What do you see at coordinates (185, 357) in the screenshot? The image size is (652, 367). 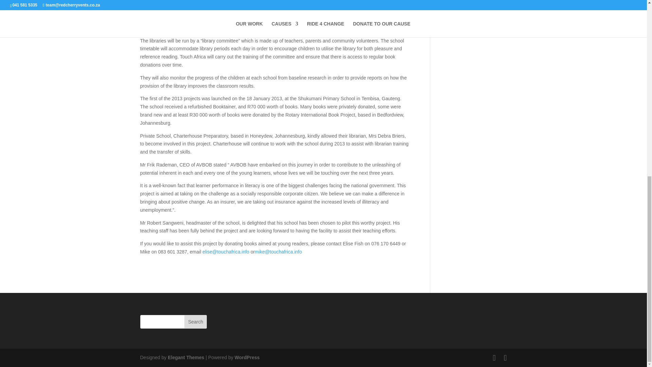 I see `Elegant Themes` at bounding box center [185, 357].